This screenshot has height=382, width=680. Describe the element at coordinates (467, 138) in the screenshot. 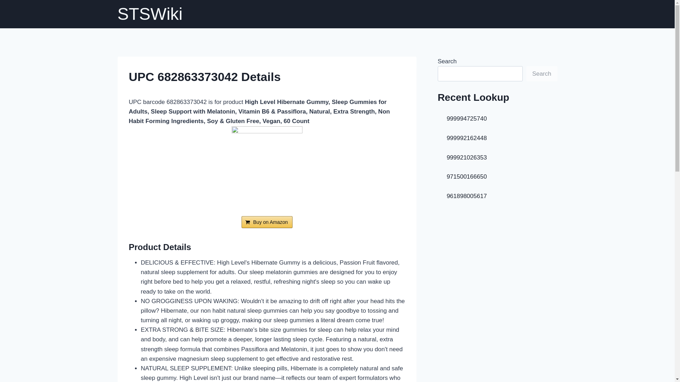

I see `999992162448` at that location.